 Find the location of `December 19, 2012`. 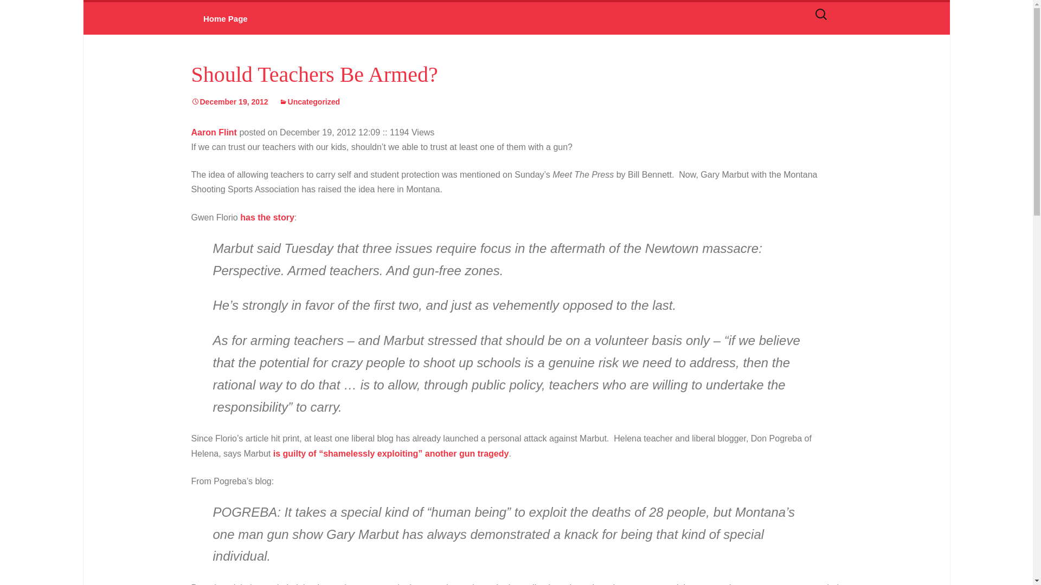

December 19, 2012 is located at coordinates (229, 102).